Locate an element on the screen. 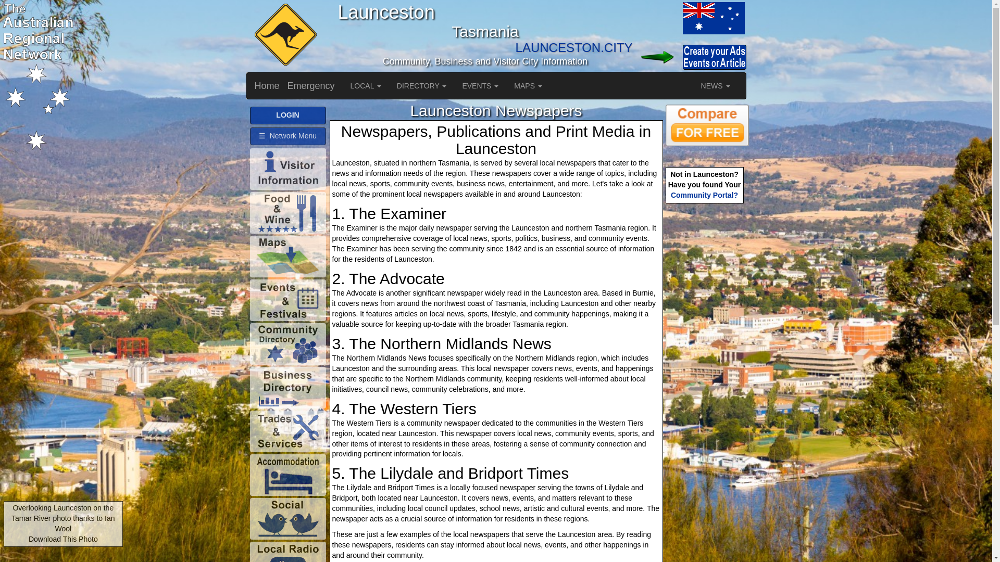  Australia is located at coordinates (657, 18).